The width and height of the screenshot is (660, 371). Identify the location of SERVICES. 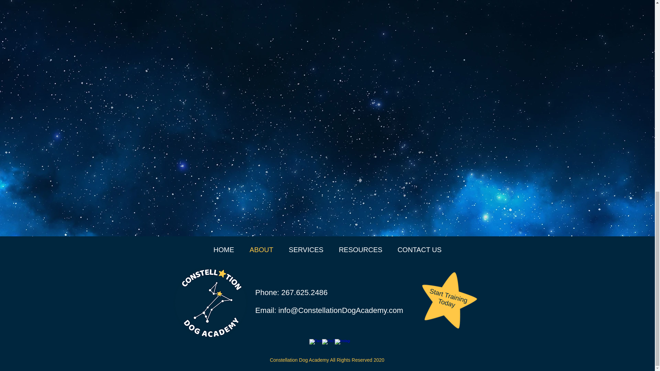
(306, 249).